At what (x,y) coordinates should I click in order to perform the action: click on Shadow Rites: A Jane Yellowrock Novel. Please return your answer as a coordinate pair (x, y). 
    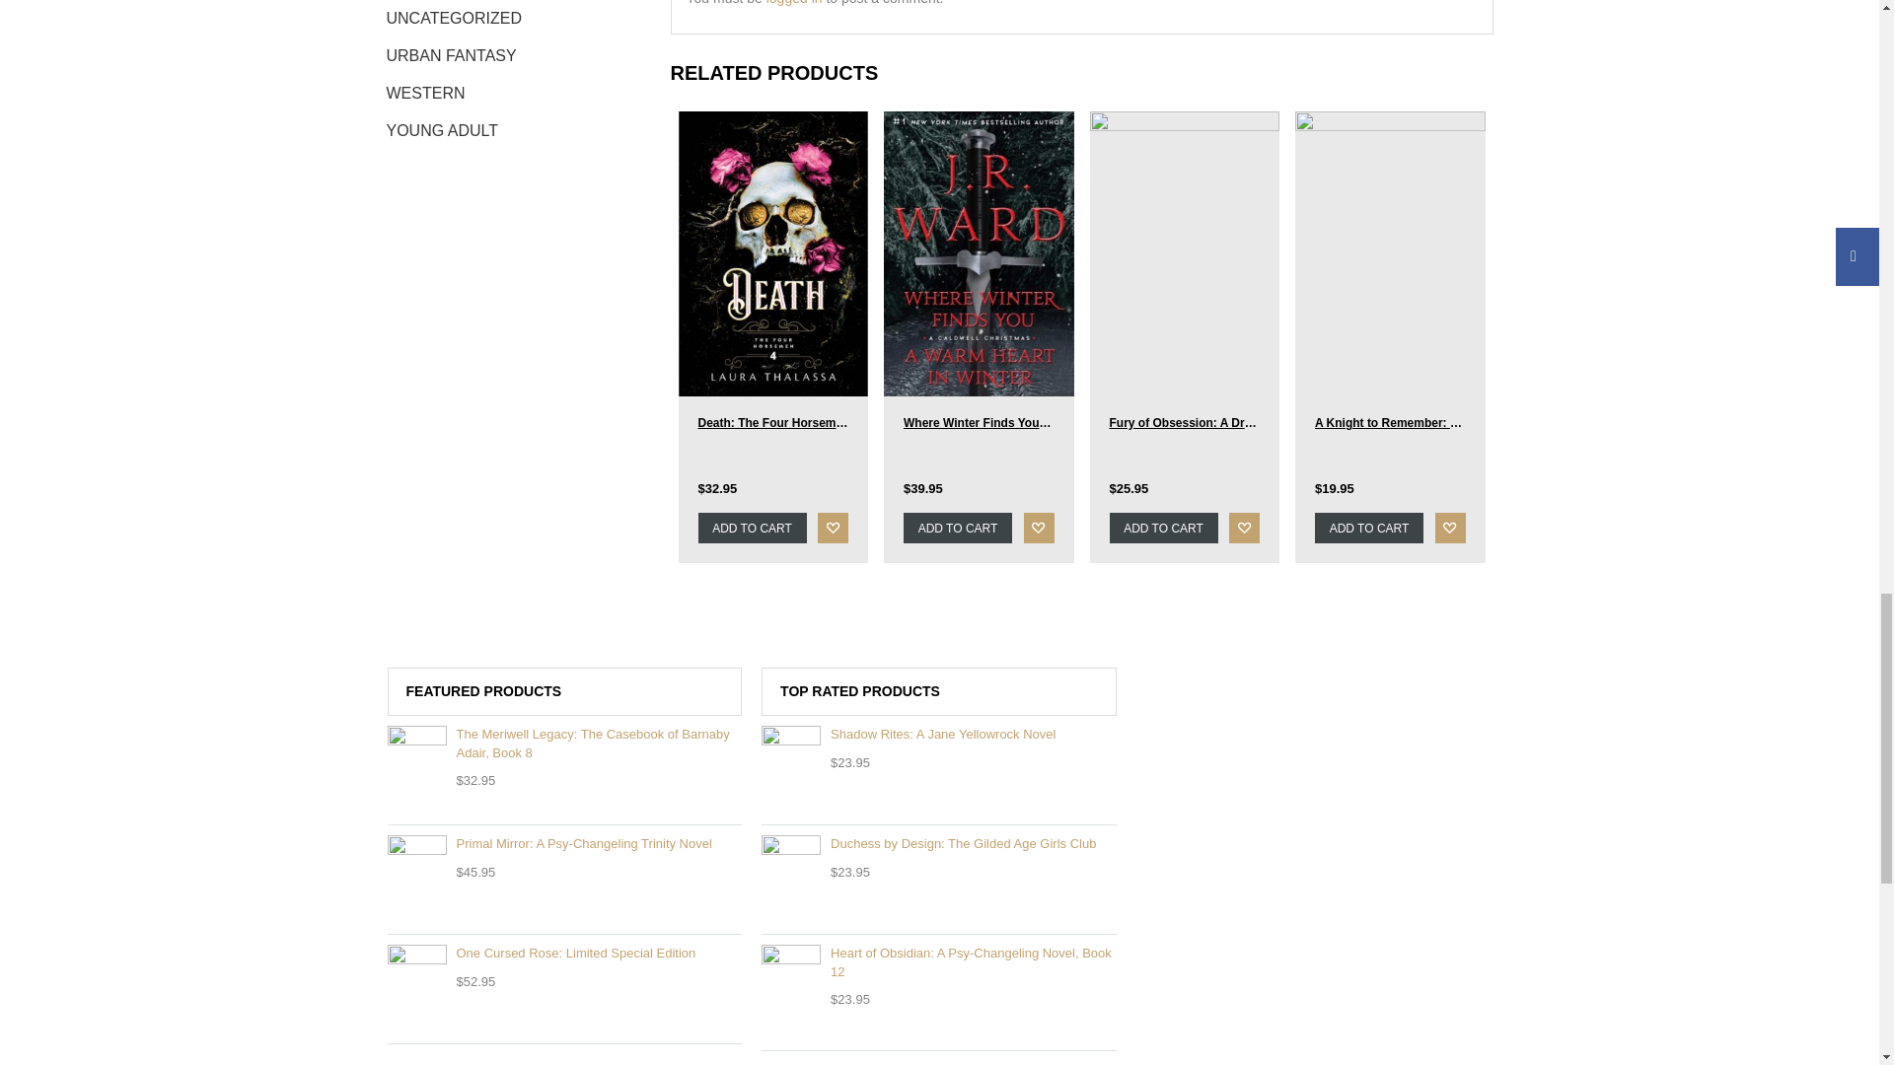
    Looking at the image, I should click on (939, 734).